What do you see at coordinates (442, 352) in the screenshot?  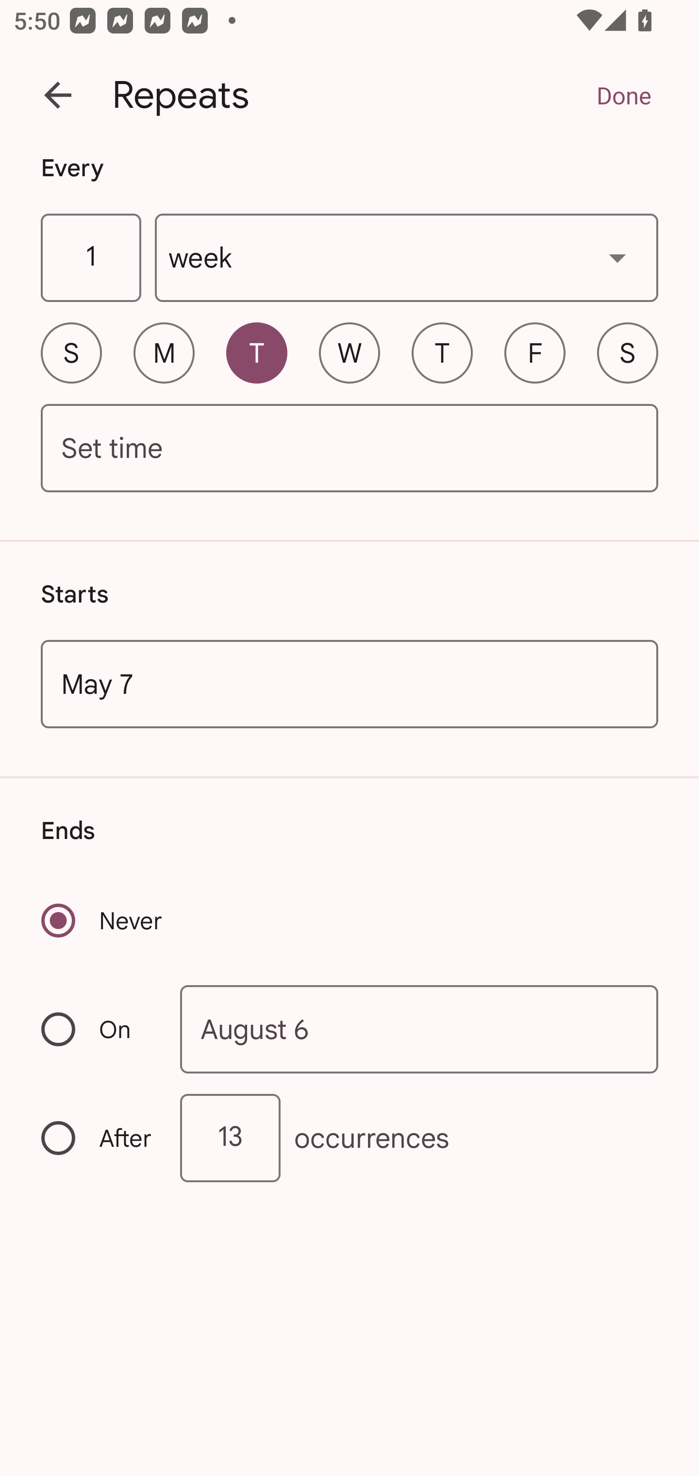 I see `T Thursday` at bounding box center [442, 352].